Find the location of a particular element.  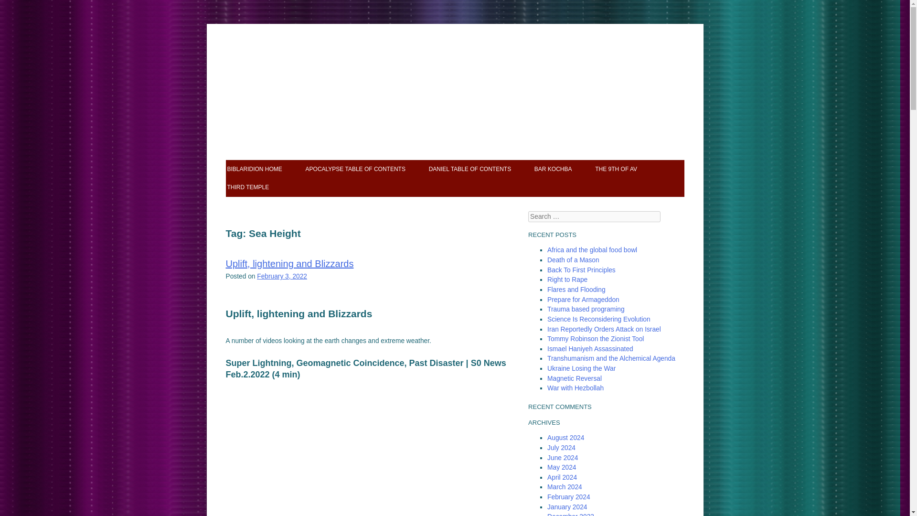

Uplift, lightening and Blizzards is located at coordinates (289, 264).